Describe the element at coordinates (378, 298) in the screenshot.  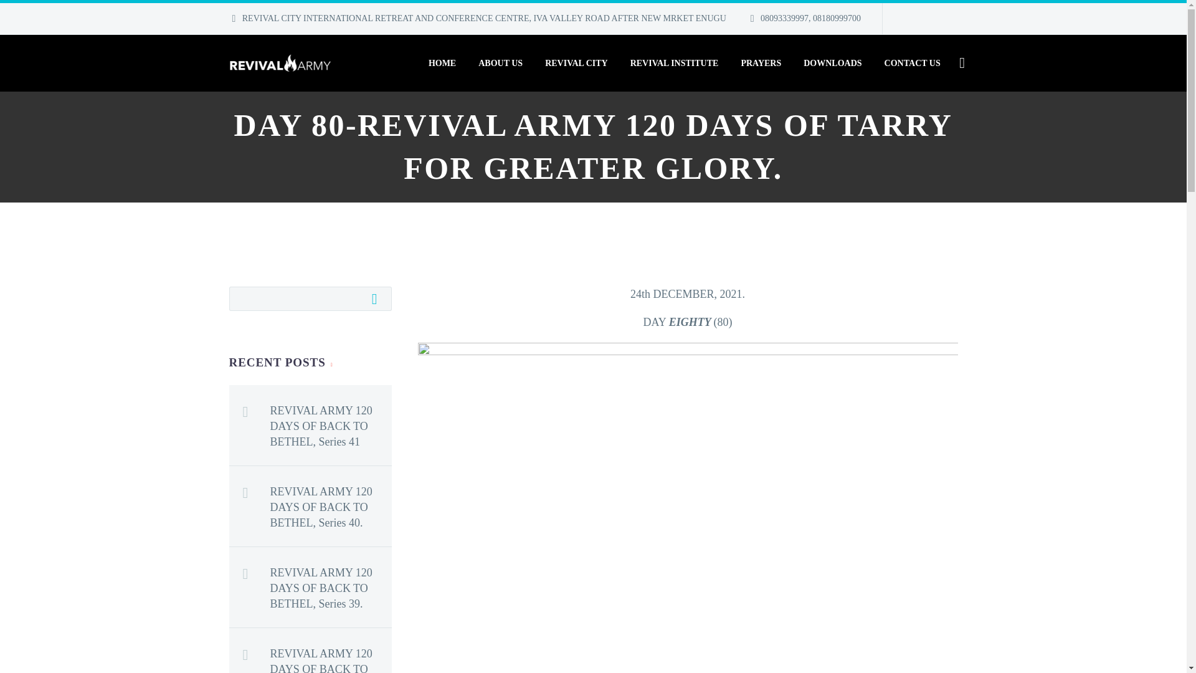
I see `SEARCH` at that location.